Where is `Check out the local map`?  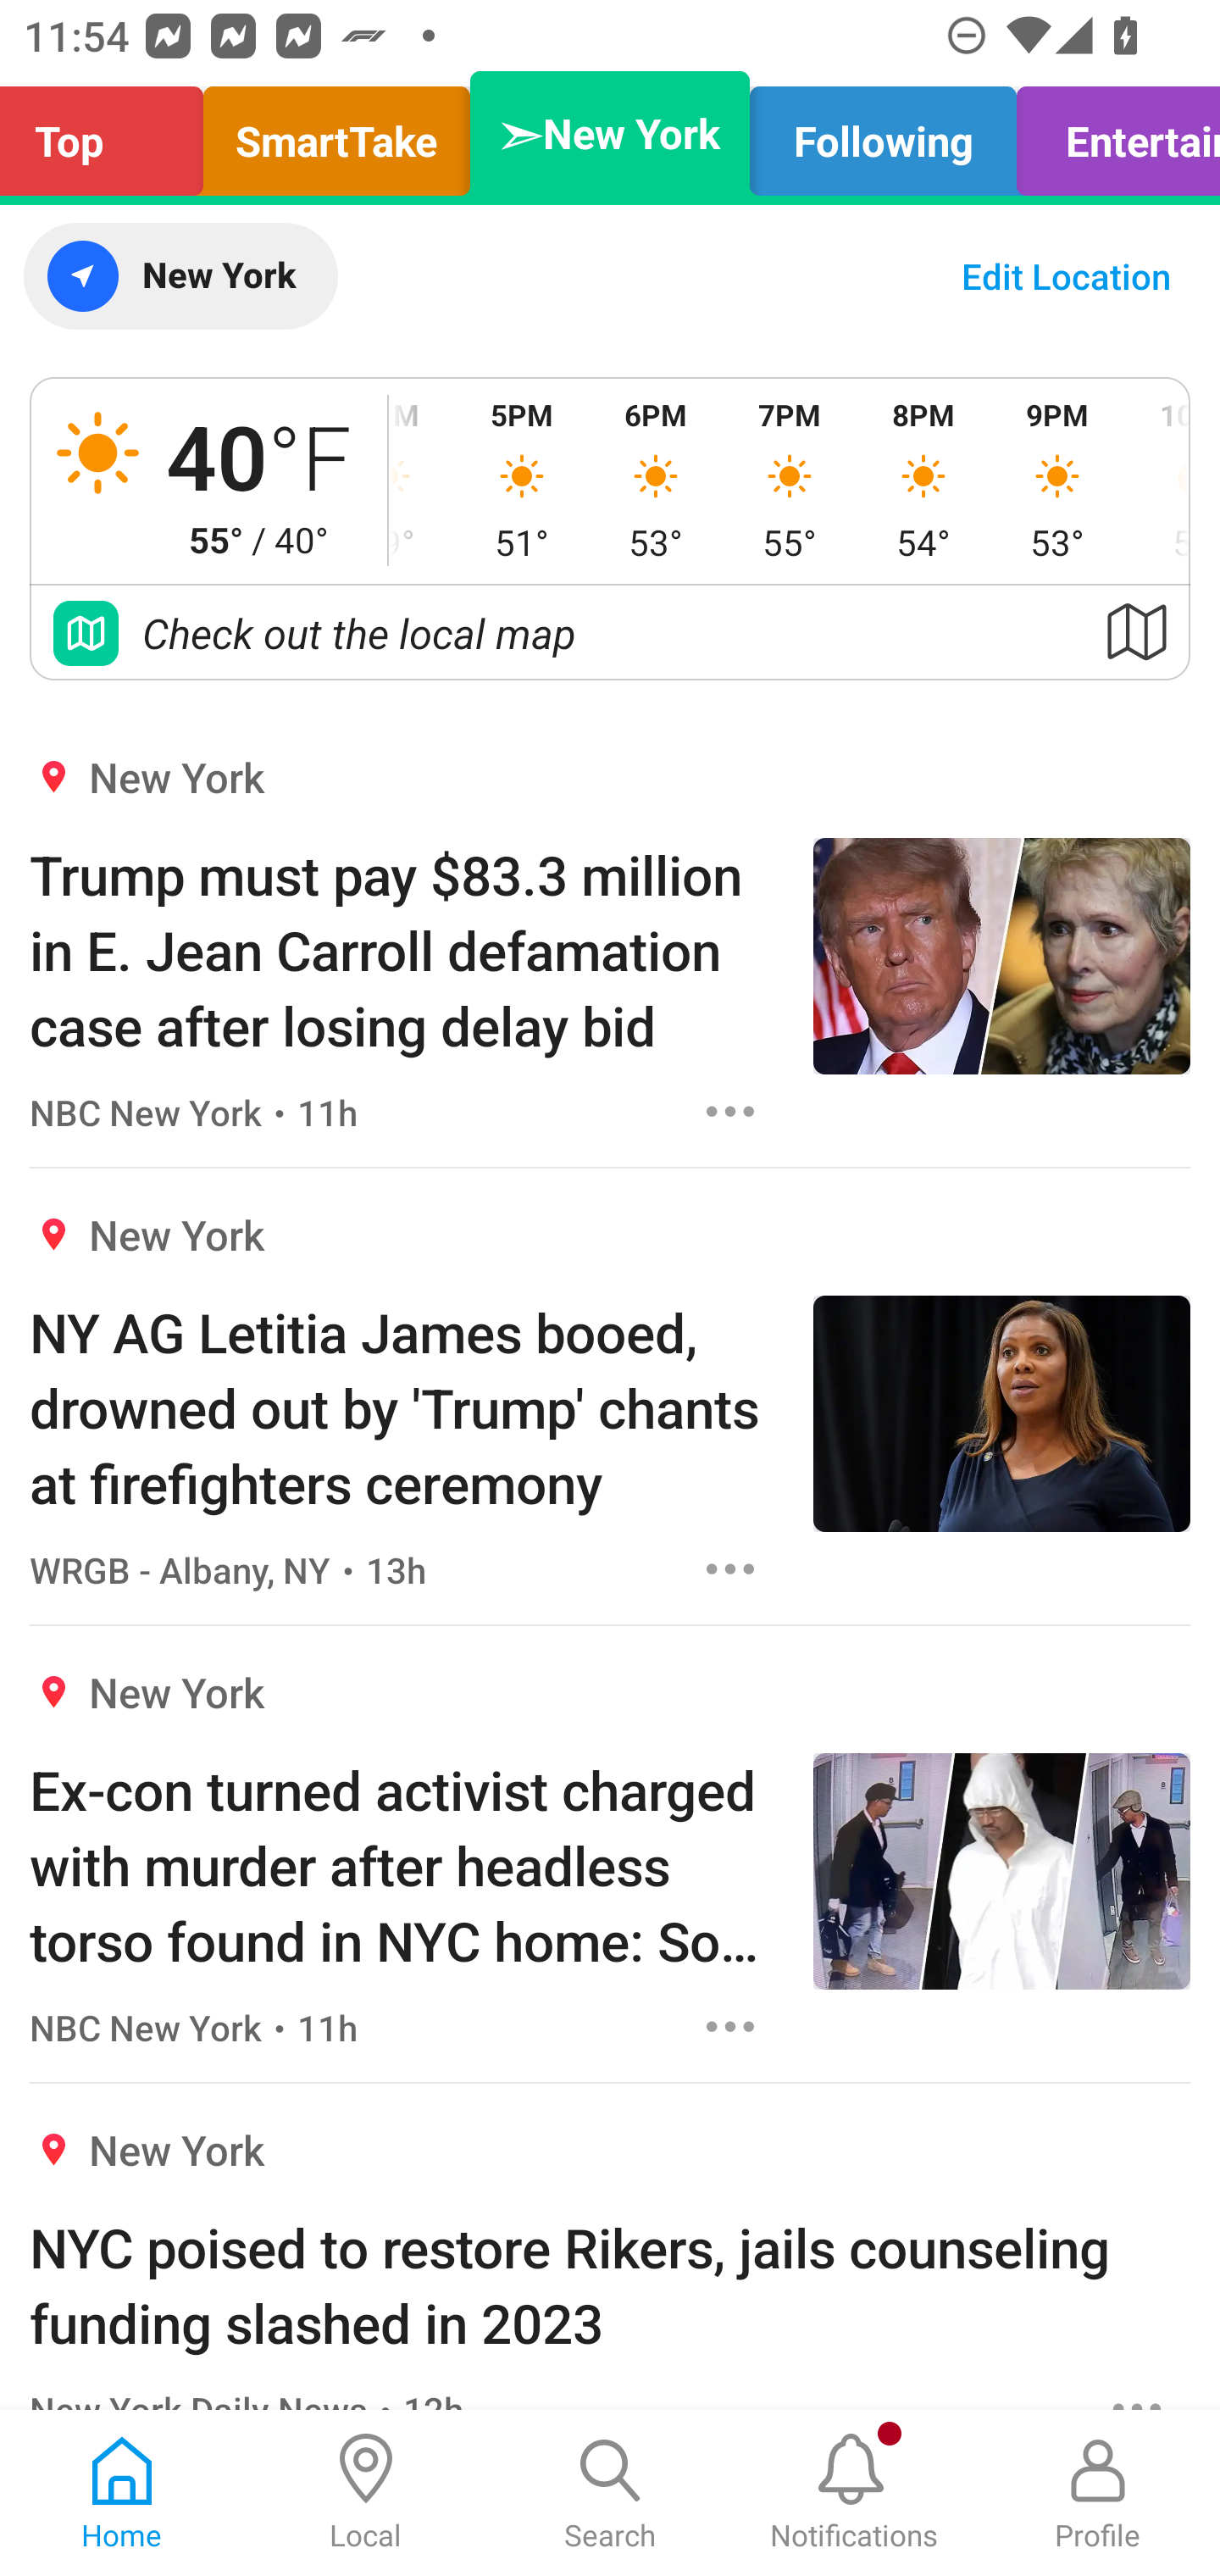
Check out the local map is located at coordinates (610, 632).